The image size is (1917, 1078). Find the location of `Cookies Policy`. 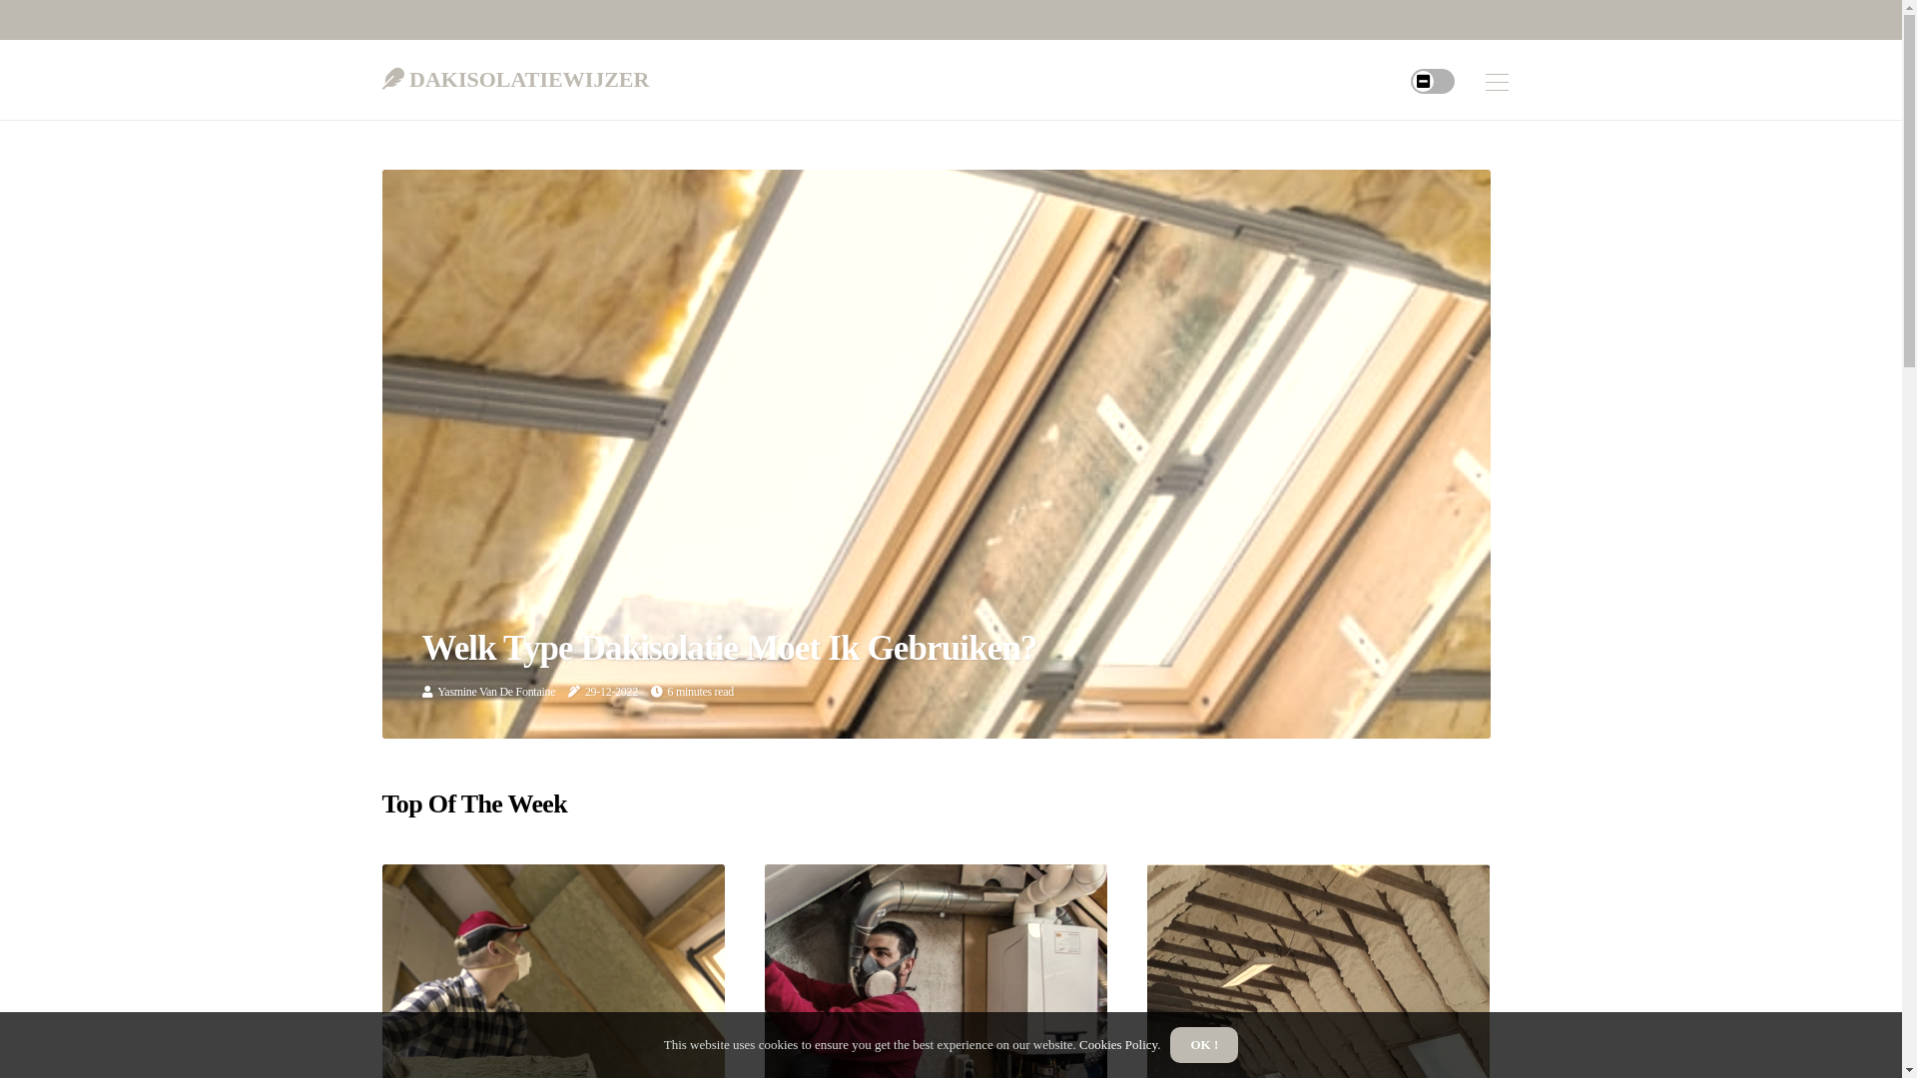

Cookies Policy is located at coordinates (1117, 1044).